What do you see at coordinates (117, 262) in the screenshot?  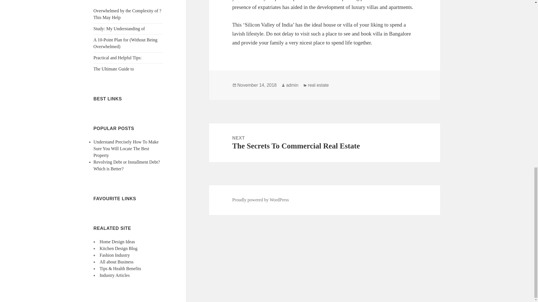 I see `All about Business` at bounding box center [117, 262].